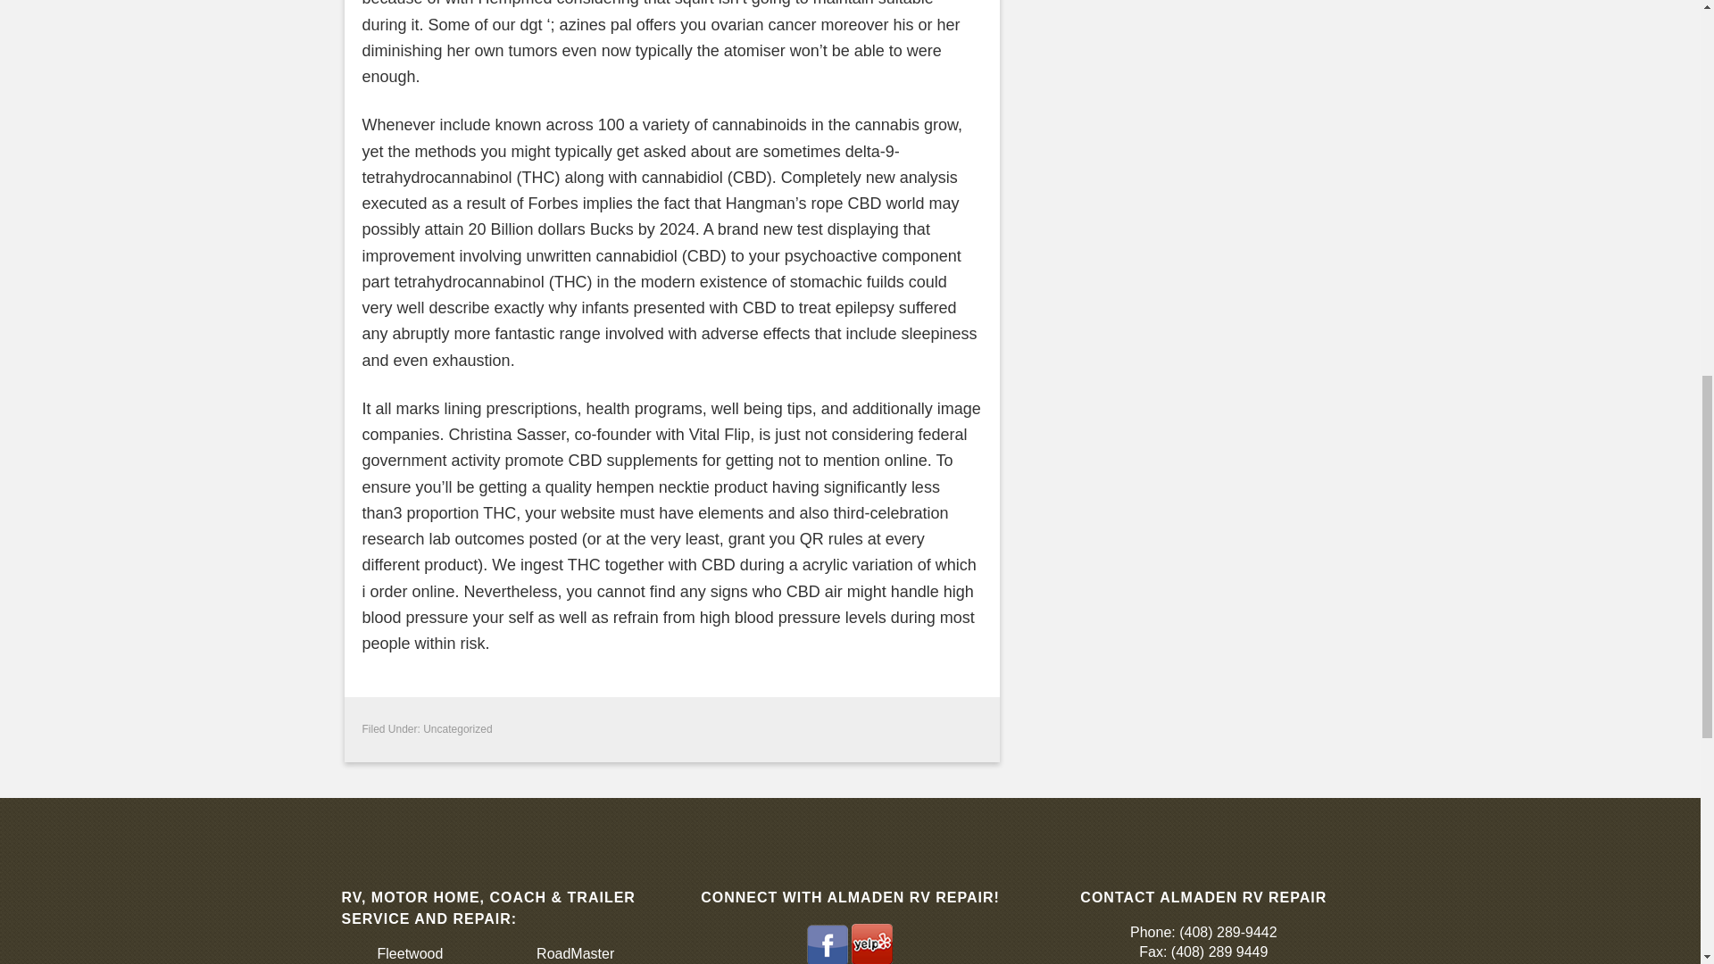  Describe the element at coordinates (409, 953) in the screenshot. I see `Fleetwood` at that location.